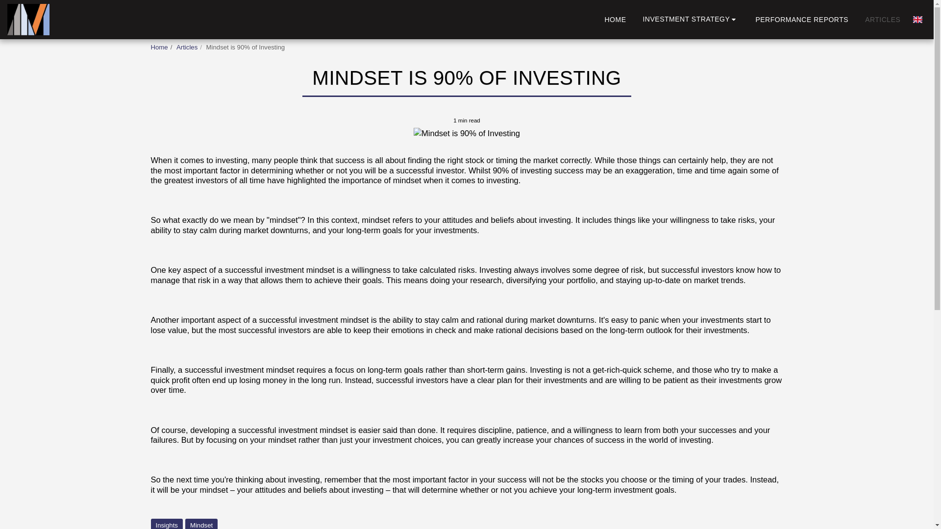 Image resolution: width=941 pixels, height=529 pixels. Describe the element at coordinates (615, 20) in the screenshot. I see `HOME` at that location.